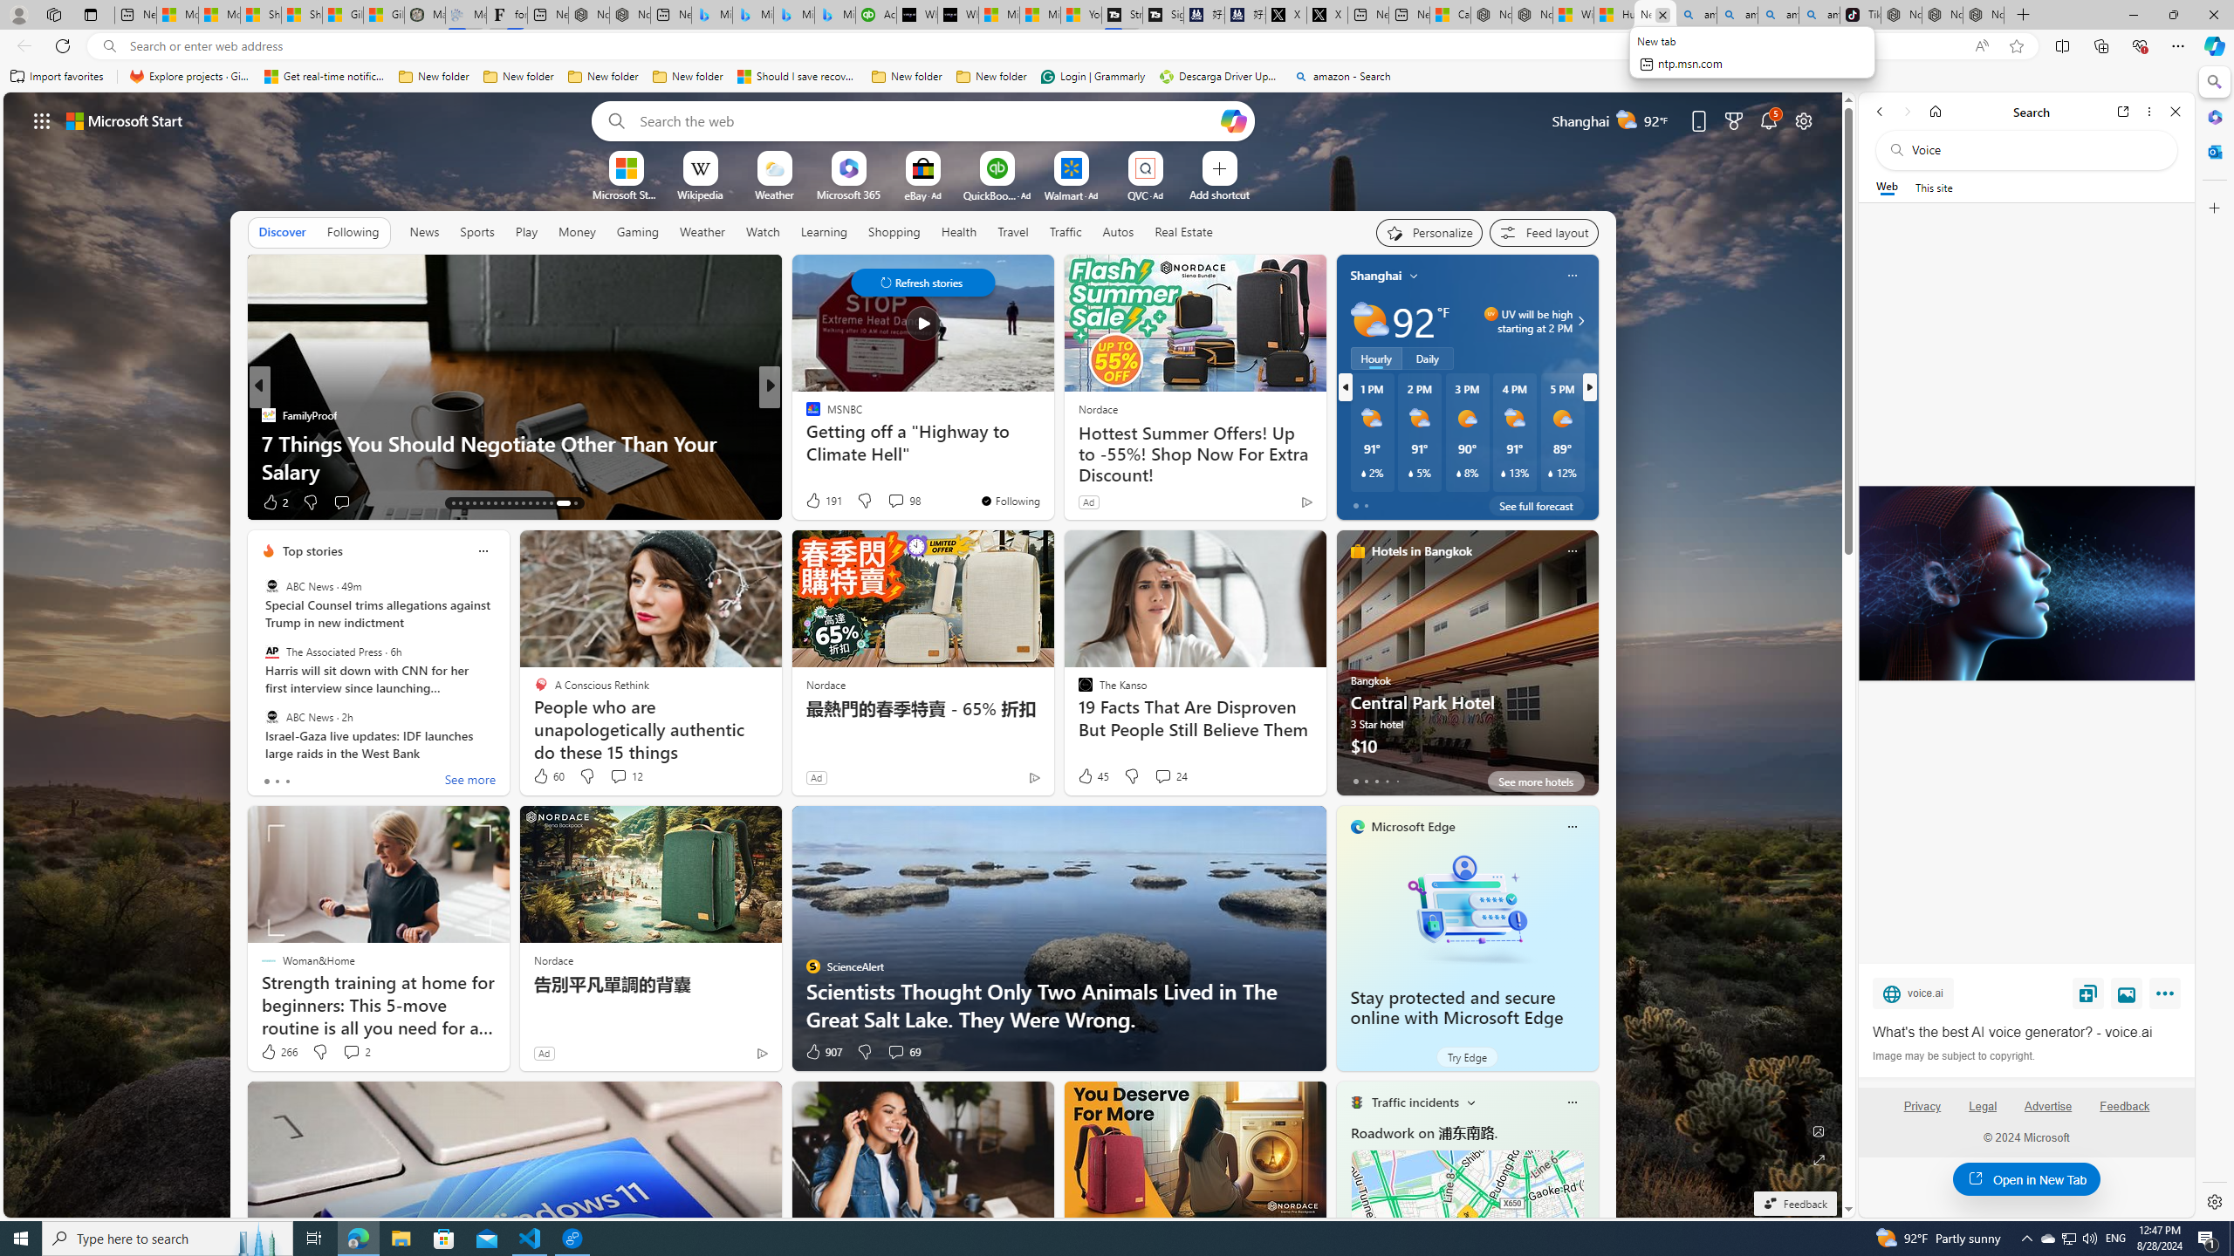 This screenshot has height=1256, width=2234. What do you see at coordinates (903, 501) in the screenshot?
I see `View comments 98 Comment` at bounding box center [903, 501].